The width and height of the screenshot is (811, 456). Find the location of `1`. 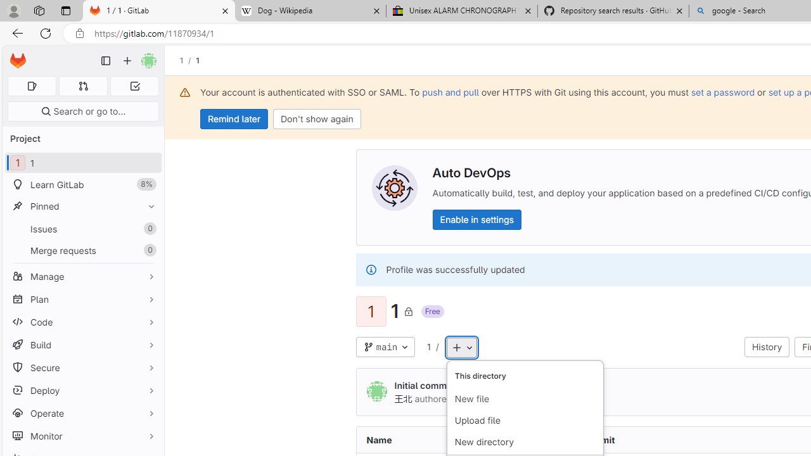

1 is located at coordinates (428, 347).